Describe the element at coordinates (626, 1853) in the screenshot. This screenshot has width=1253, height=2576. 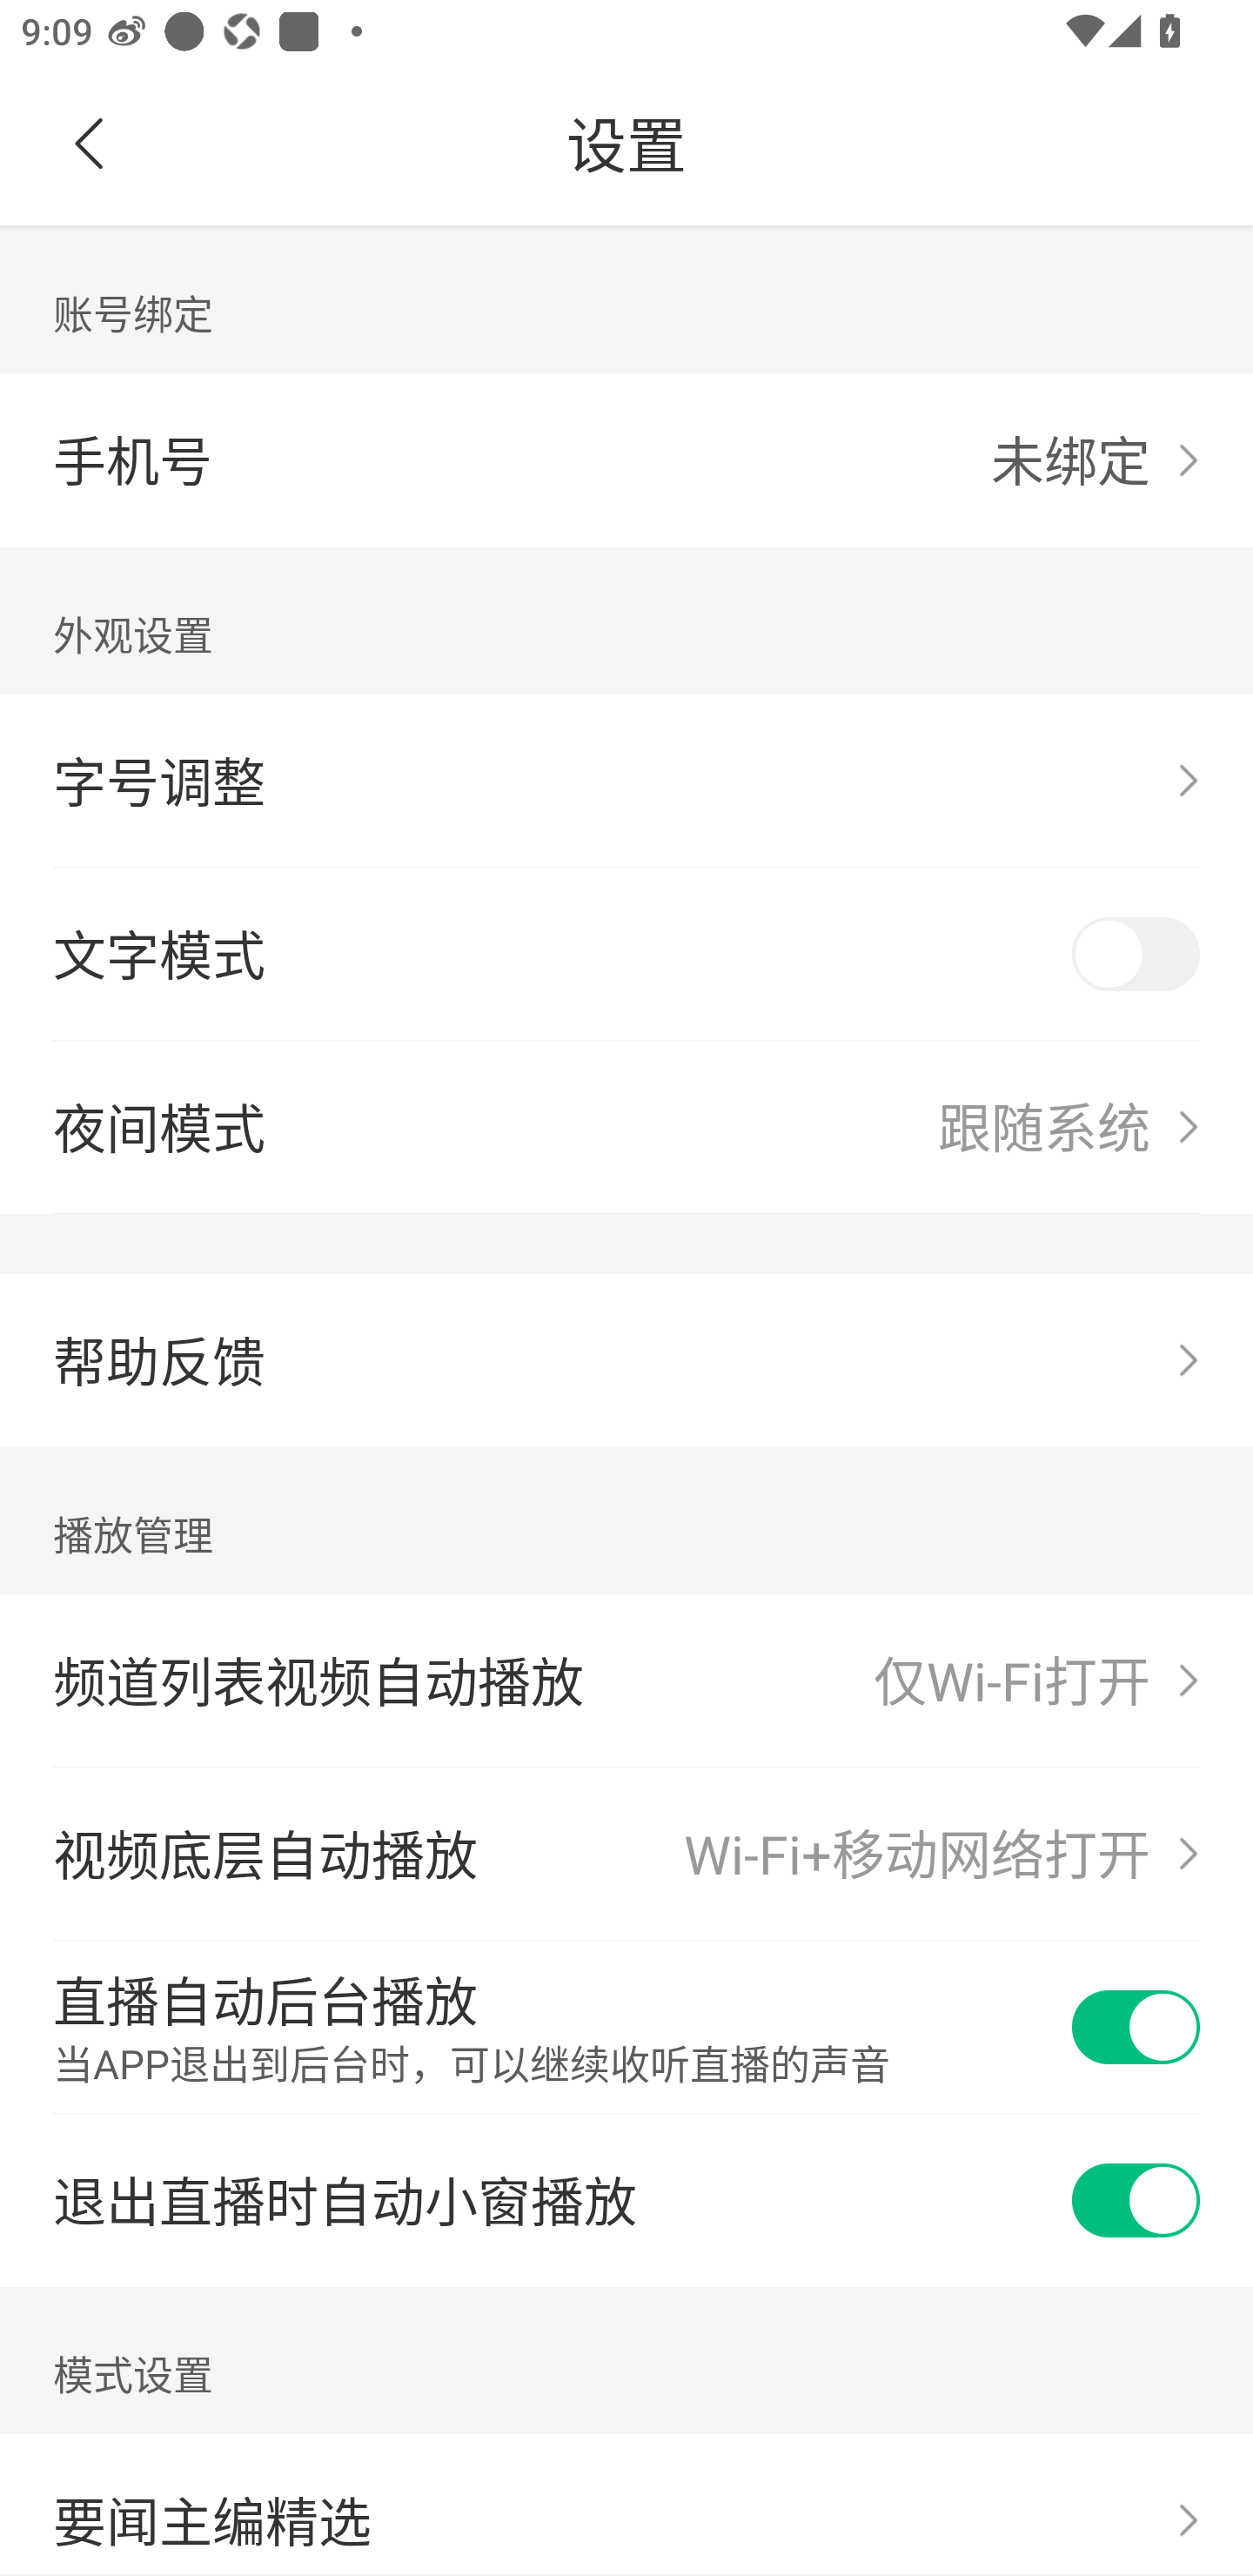
I see `视频底层自动播放 Wi-Fi+移动网络打开` at that location.